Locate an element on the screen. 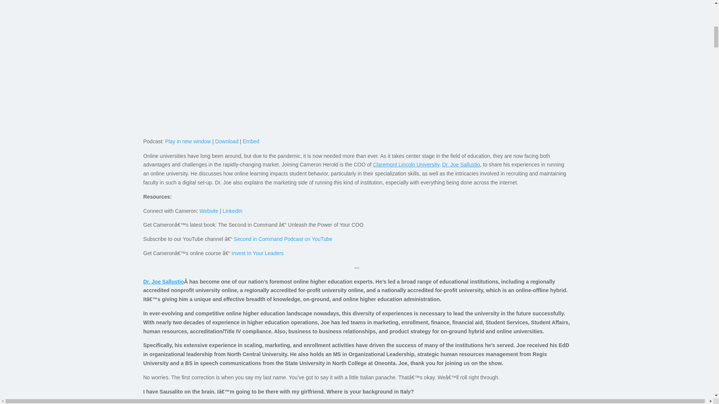 The width and height of the screenshot is (719, 404). Blubrry Podcast Player is located at coordinates (357, 103).